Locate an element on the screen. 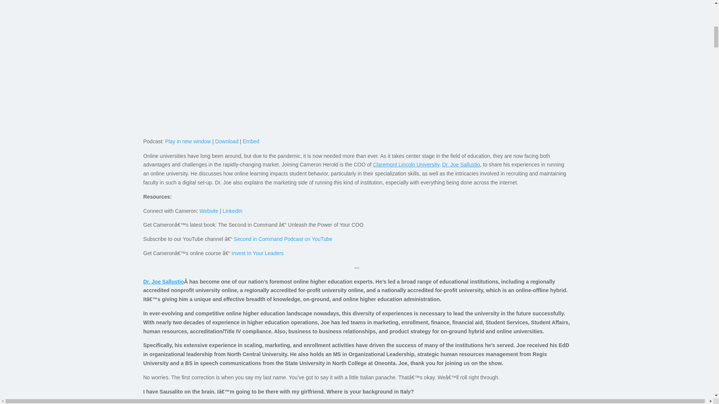 The width and height of the screenshot is (719, 404). Blubrry Podcast Player is located at coordinates (357, 103).